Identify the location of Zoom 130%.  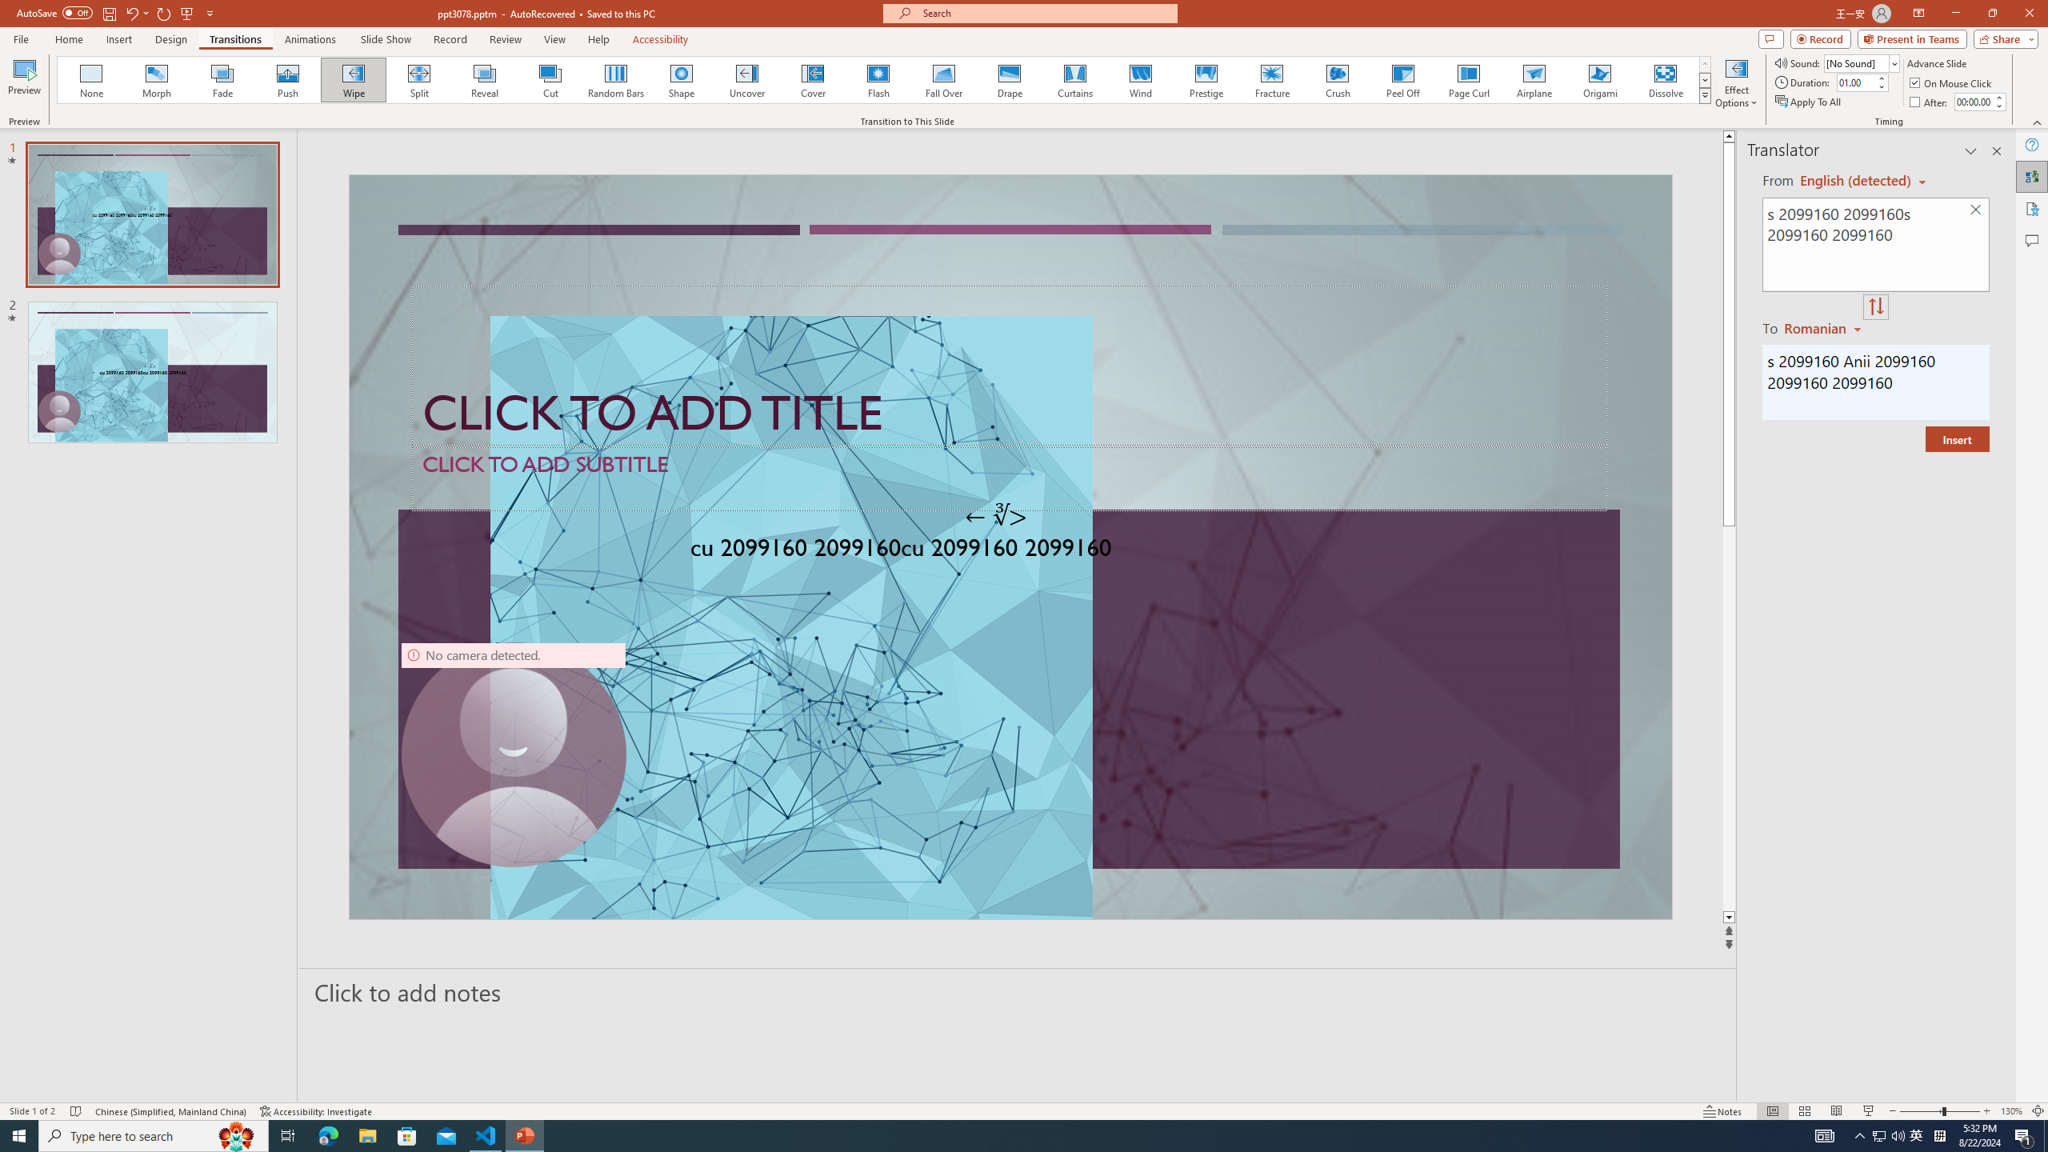
(2011, 1111).